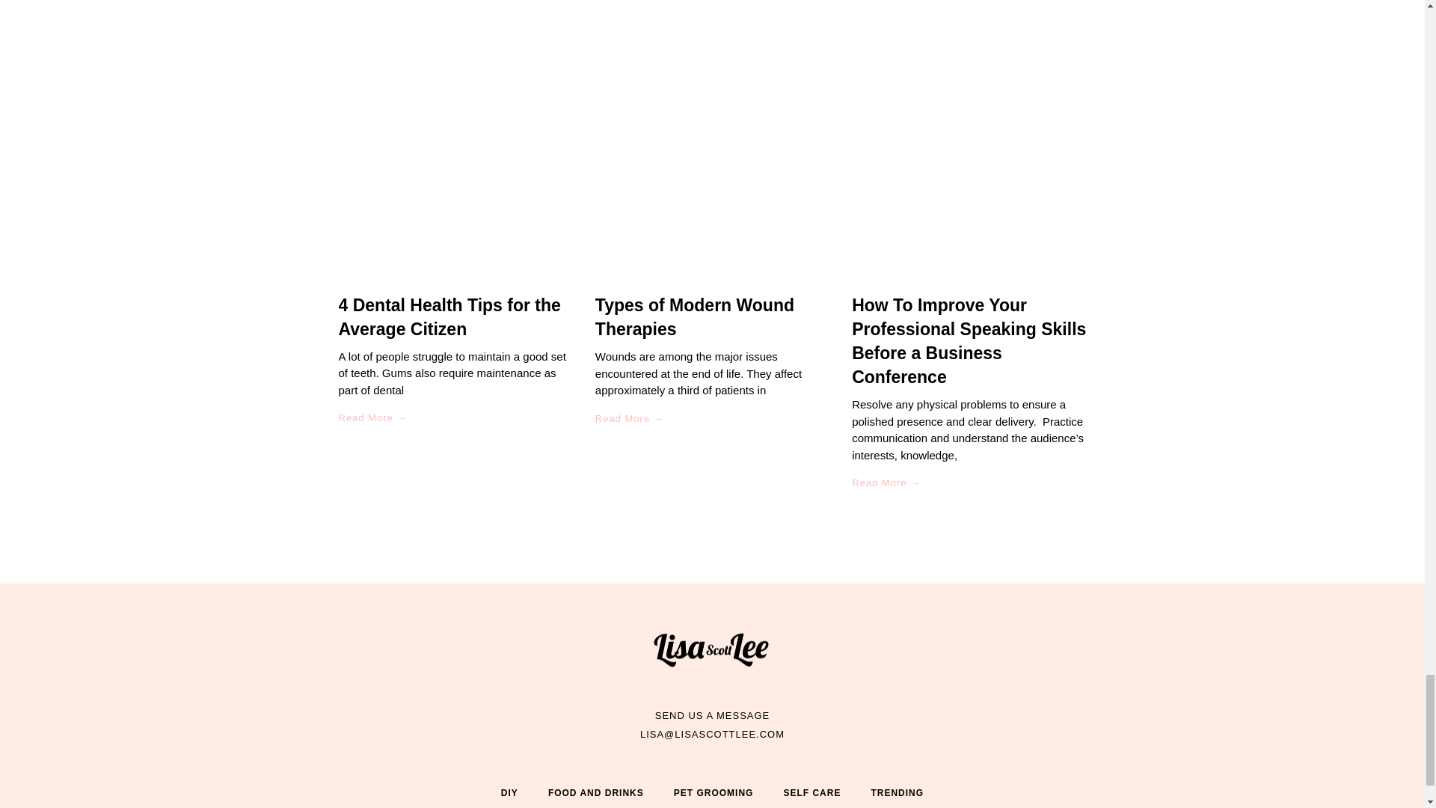 The image size is (1436, 808). I want to click on PET GROOMING, so click(714, 792).